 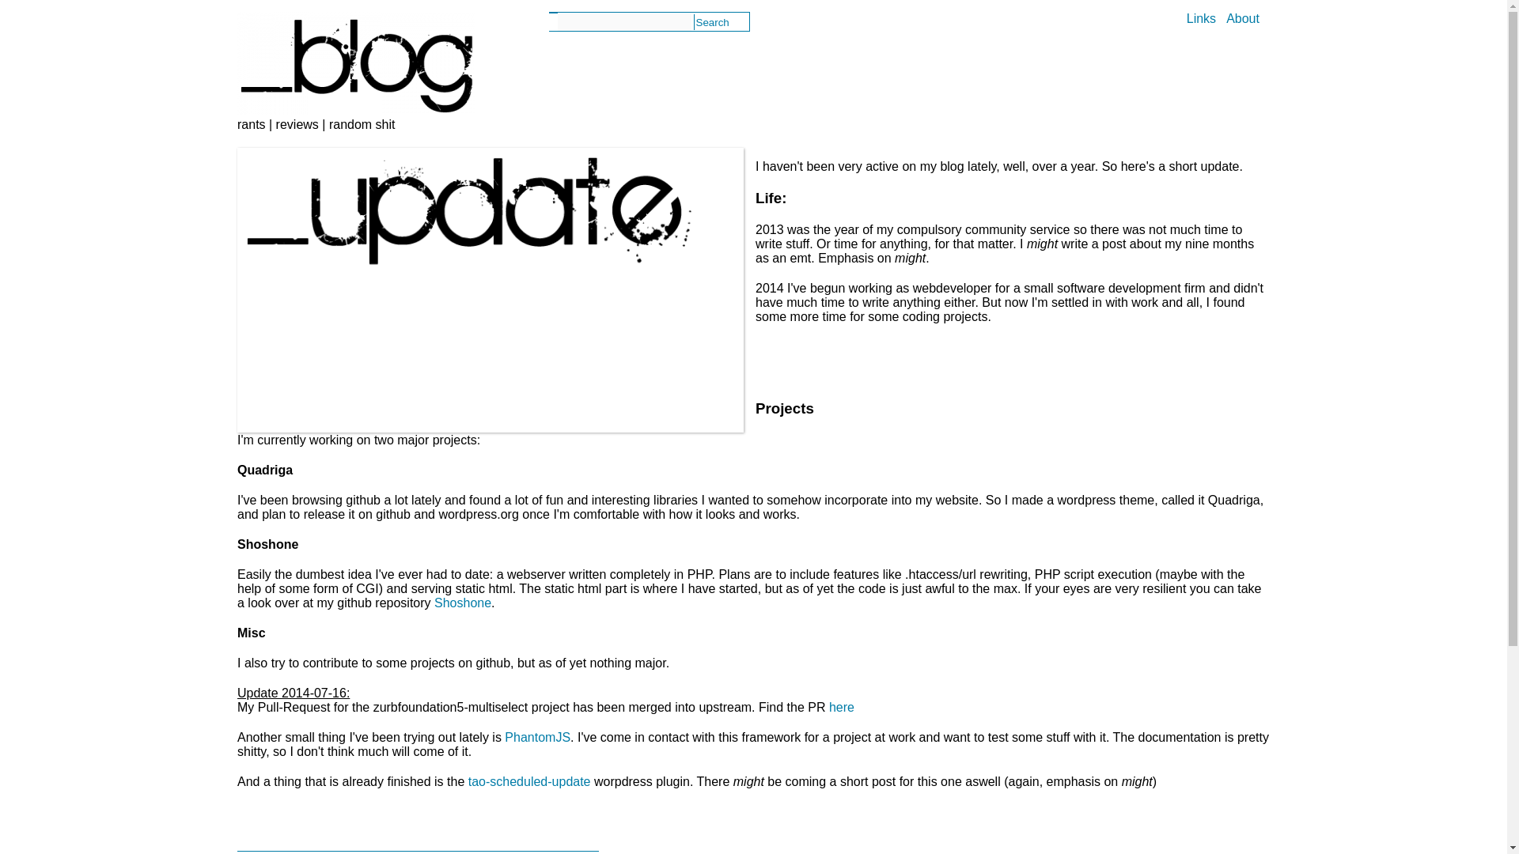 I want to click on Shoshone, so click(x=462, y=603).